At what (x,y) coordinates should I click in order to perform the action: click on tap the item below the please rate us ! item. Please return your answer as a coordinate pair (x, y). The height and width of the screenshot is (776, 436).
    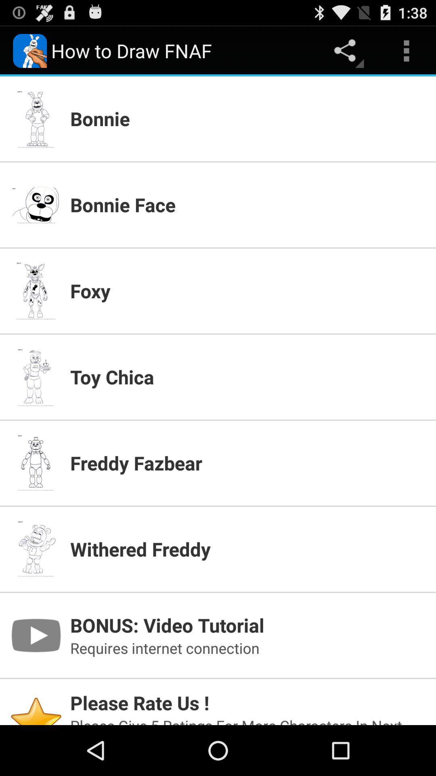
    Looking at the image, I should click on (248, 720).